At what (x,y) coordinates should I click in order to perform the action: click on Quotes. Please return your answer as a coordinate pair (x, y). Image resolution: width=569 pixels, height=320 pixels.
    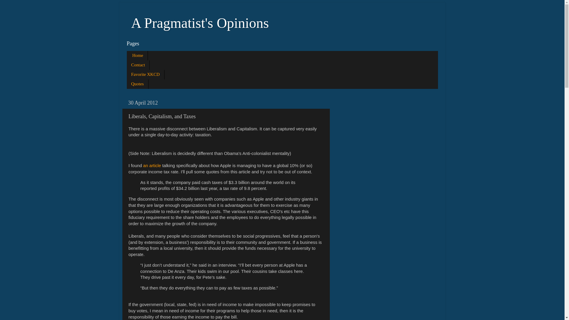
    Looking at the image, I should click on (138, 84).